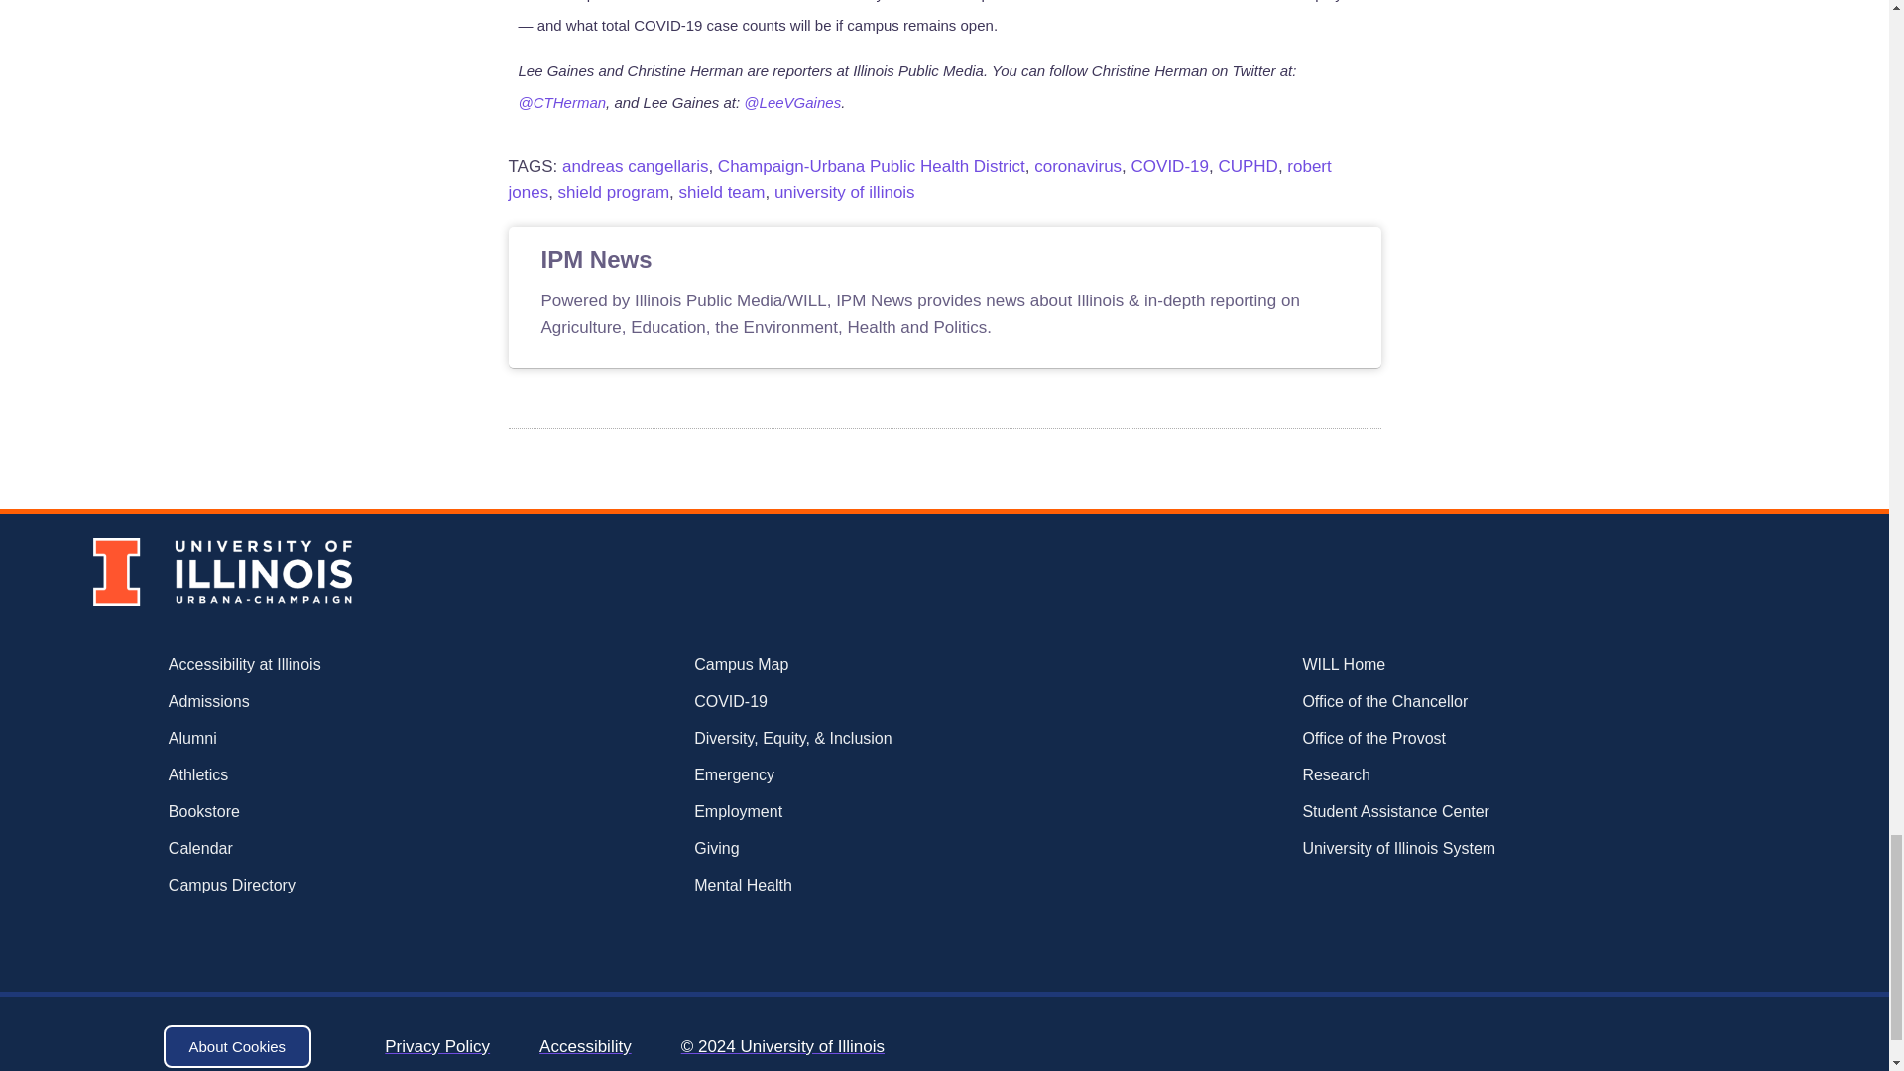 The width and height of the screenshot is (1904, 1071). Describe the element at coordinates (919, 178) in the screenshot. I see `robert jones` at that location.